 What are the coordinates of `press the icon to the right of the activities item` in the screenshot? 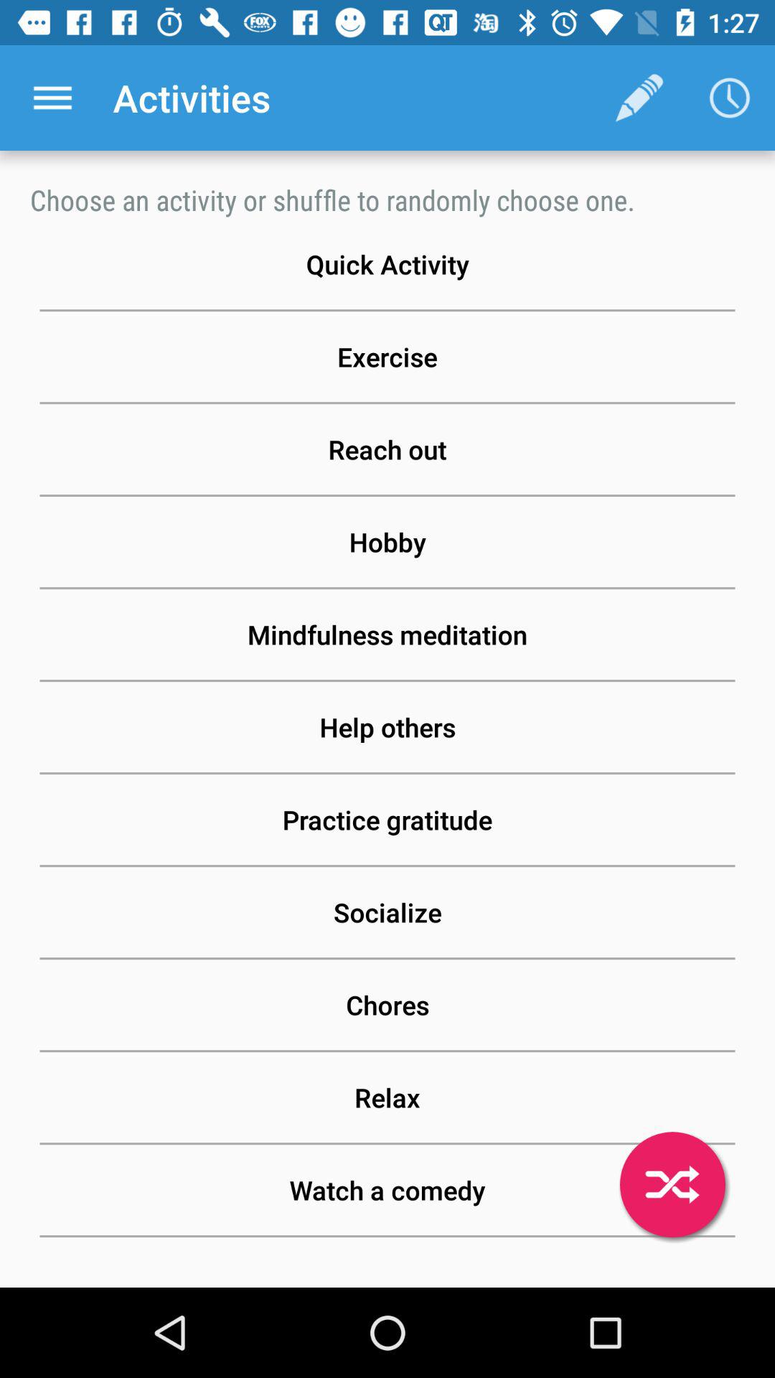 It's located at (639, 98).